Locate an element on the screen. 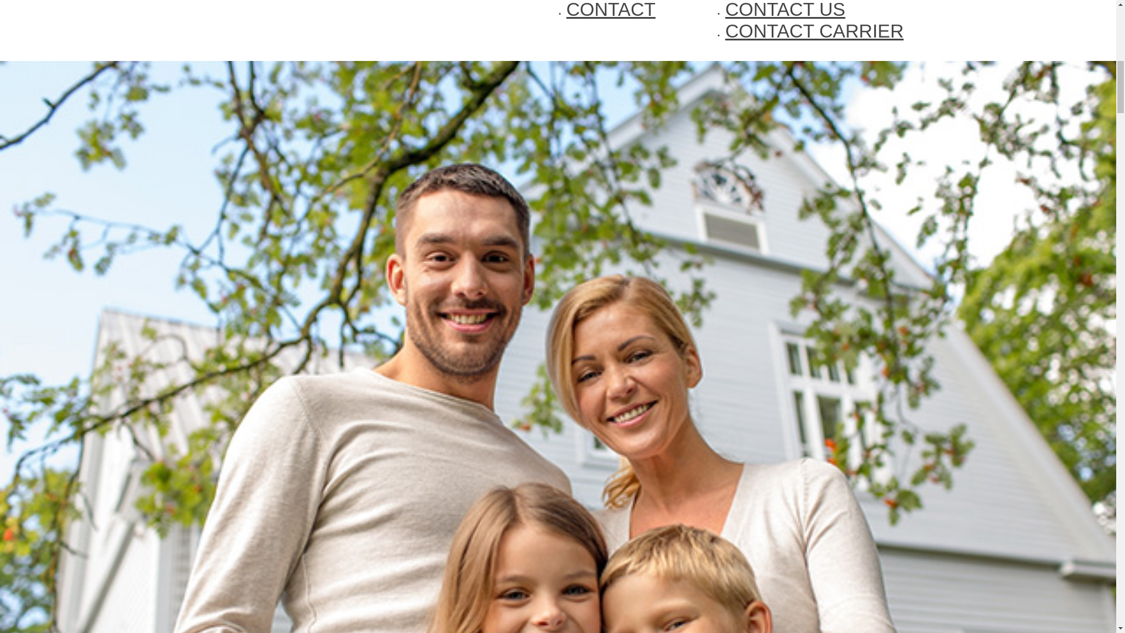 This screenshot has width=1125, height=633. CONTACT US is located at coordinates (785, 9).